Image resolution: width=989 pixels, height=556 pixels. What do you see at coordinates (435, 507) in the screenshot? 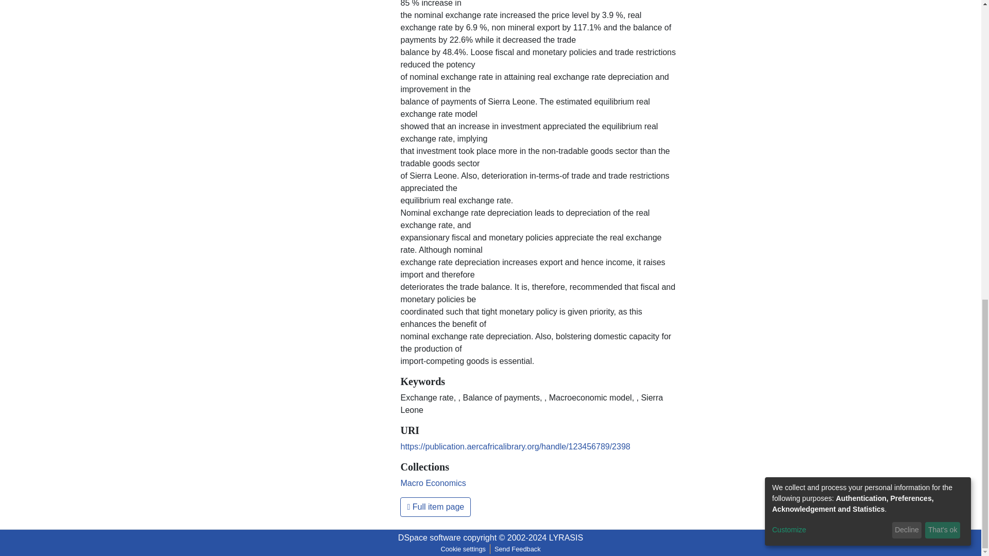
I see `Full item page` at bounding box center [435, 507].